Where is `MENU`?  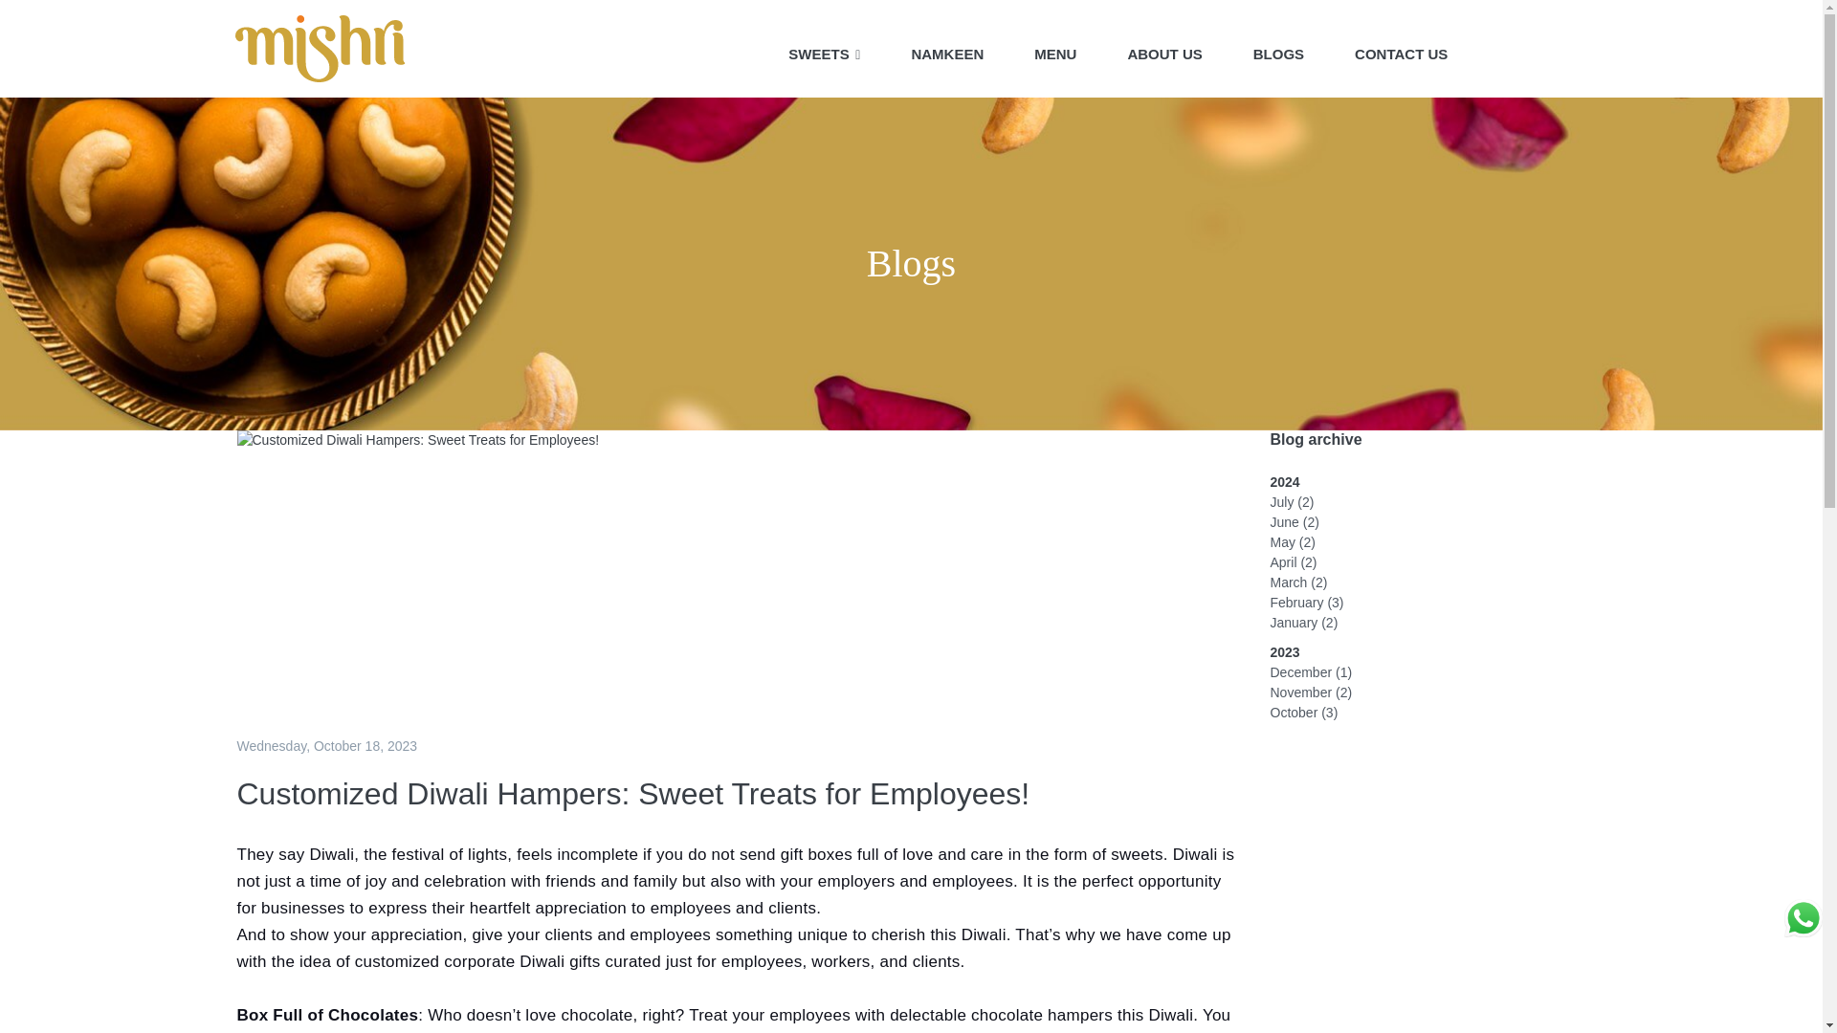 MENU is located at coordinates (1054, 49).